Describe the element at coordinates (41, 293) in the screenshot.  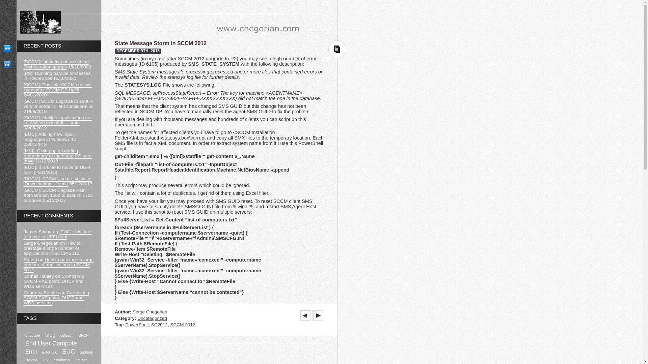
I see `Courtney Samiec` at that location.